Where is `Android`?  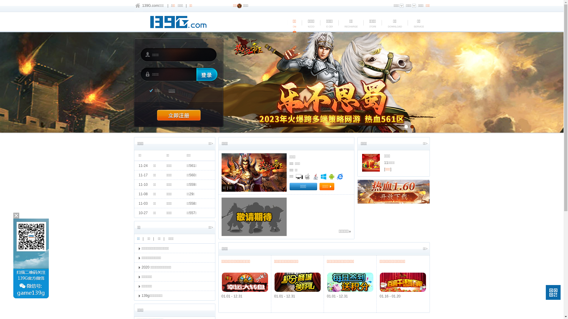
Android is located at coordinates (332, 177).